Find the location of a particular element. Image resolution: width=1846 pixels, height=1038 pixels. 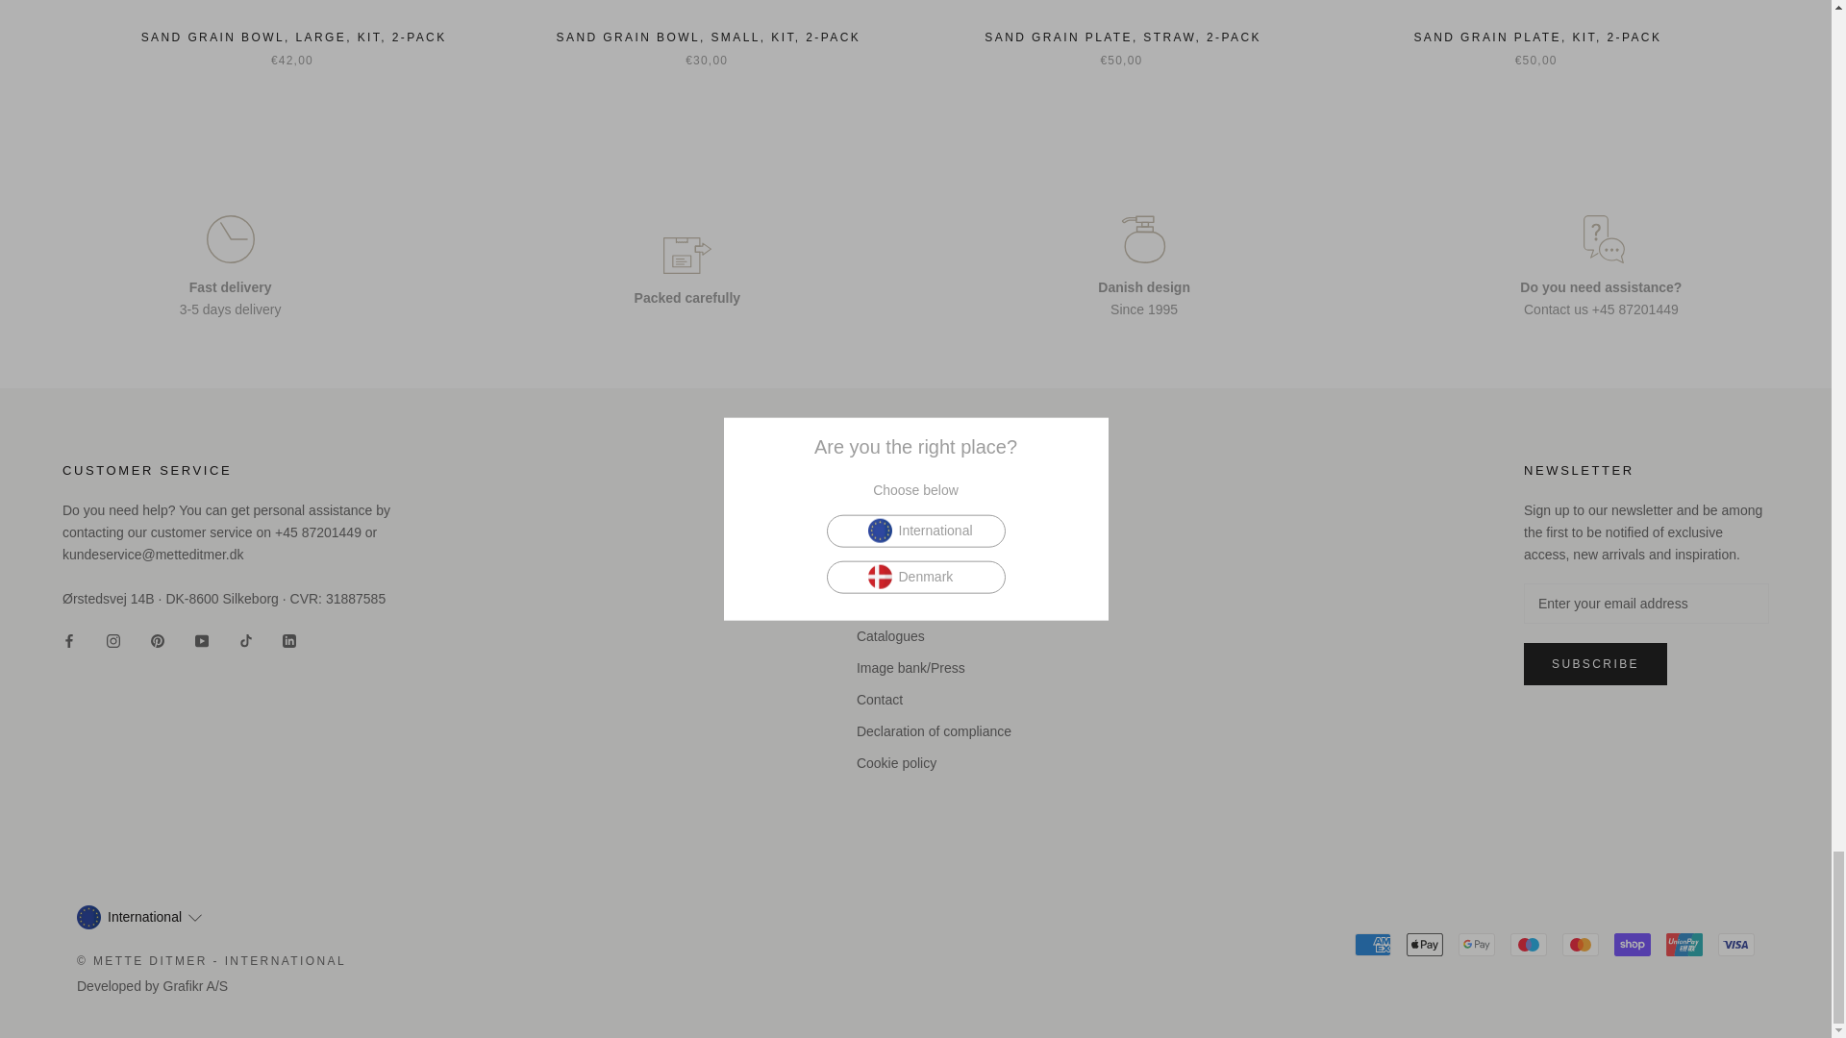

Apple Pay is located at coordinates (1425, 944).